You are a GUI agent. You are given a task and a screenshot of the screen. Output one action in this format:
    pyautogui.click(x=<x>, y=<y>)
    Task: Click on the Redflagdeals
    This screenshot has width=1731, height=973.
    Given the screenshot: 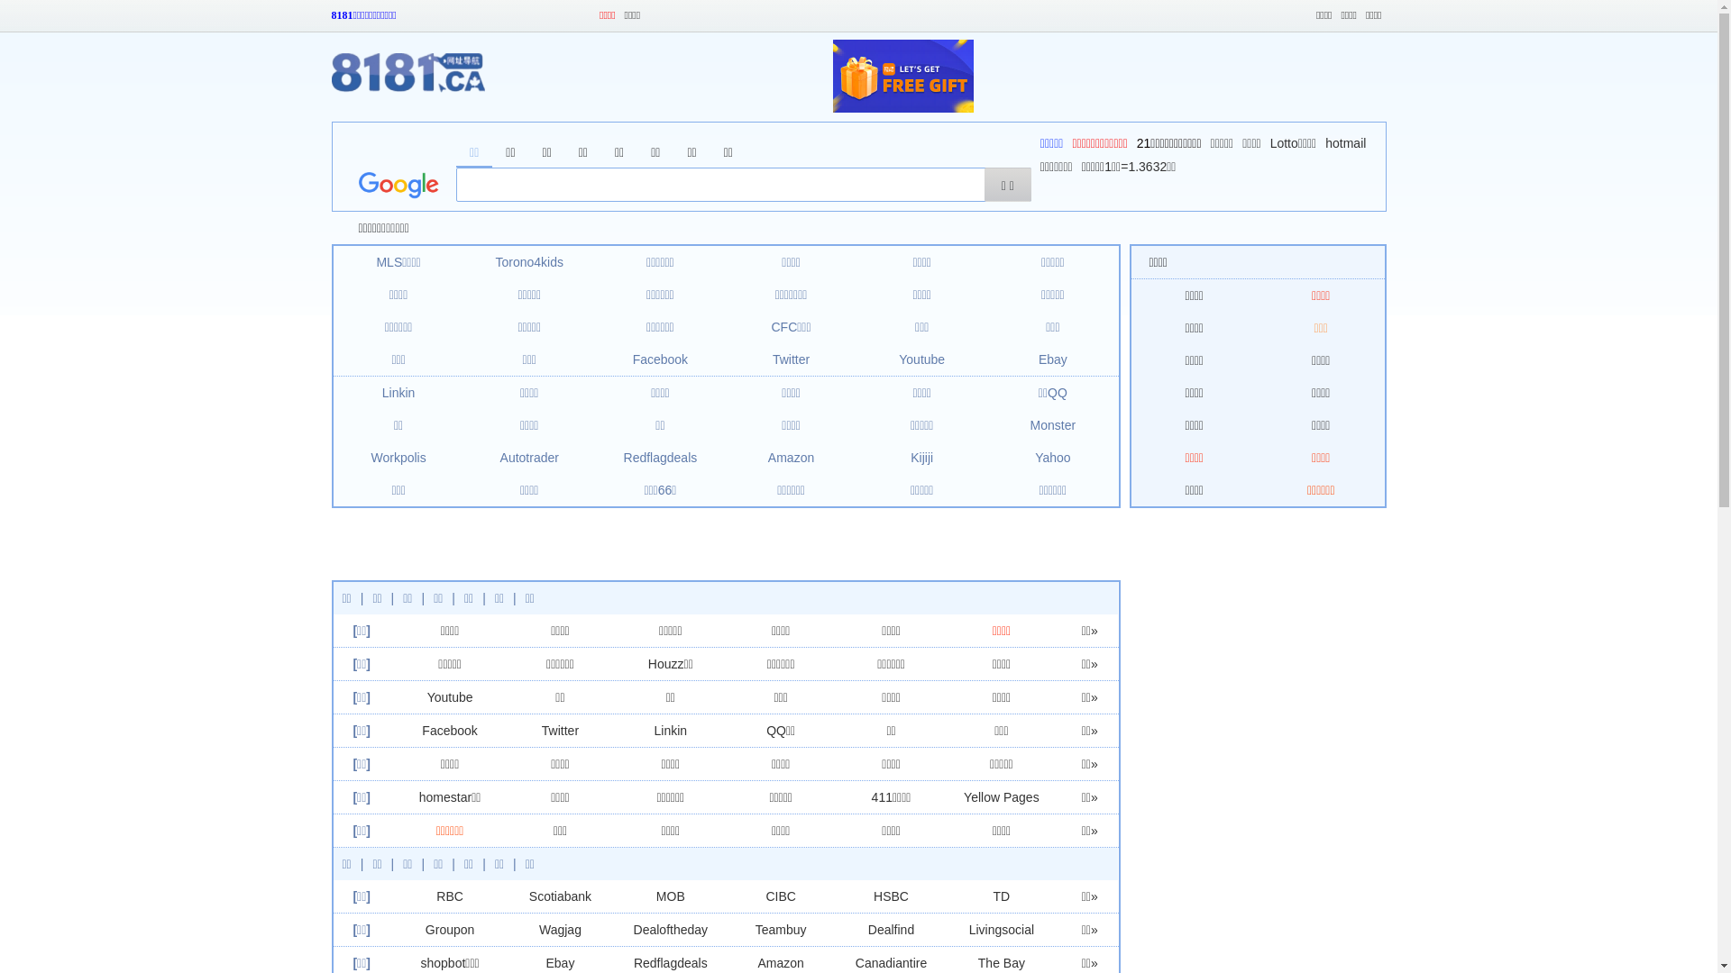 What is the action you would take?
    pyautogui.click(x=671, y=963)
    